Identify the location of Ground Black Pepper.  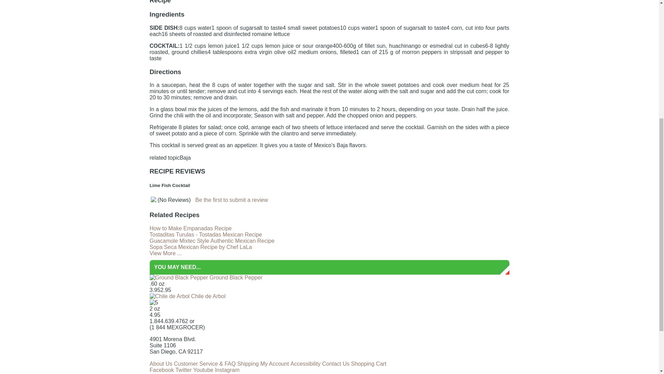
(206, 277).